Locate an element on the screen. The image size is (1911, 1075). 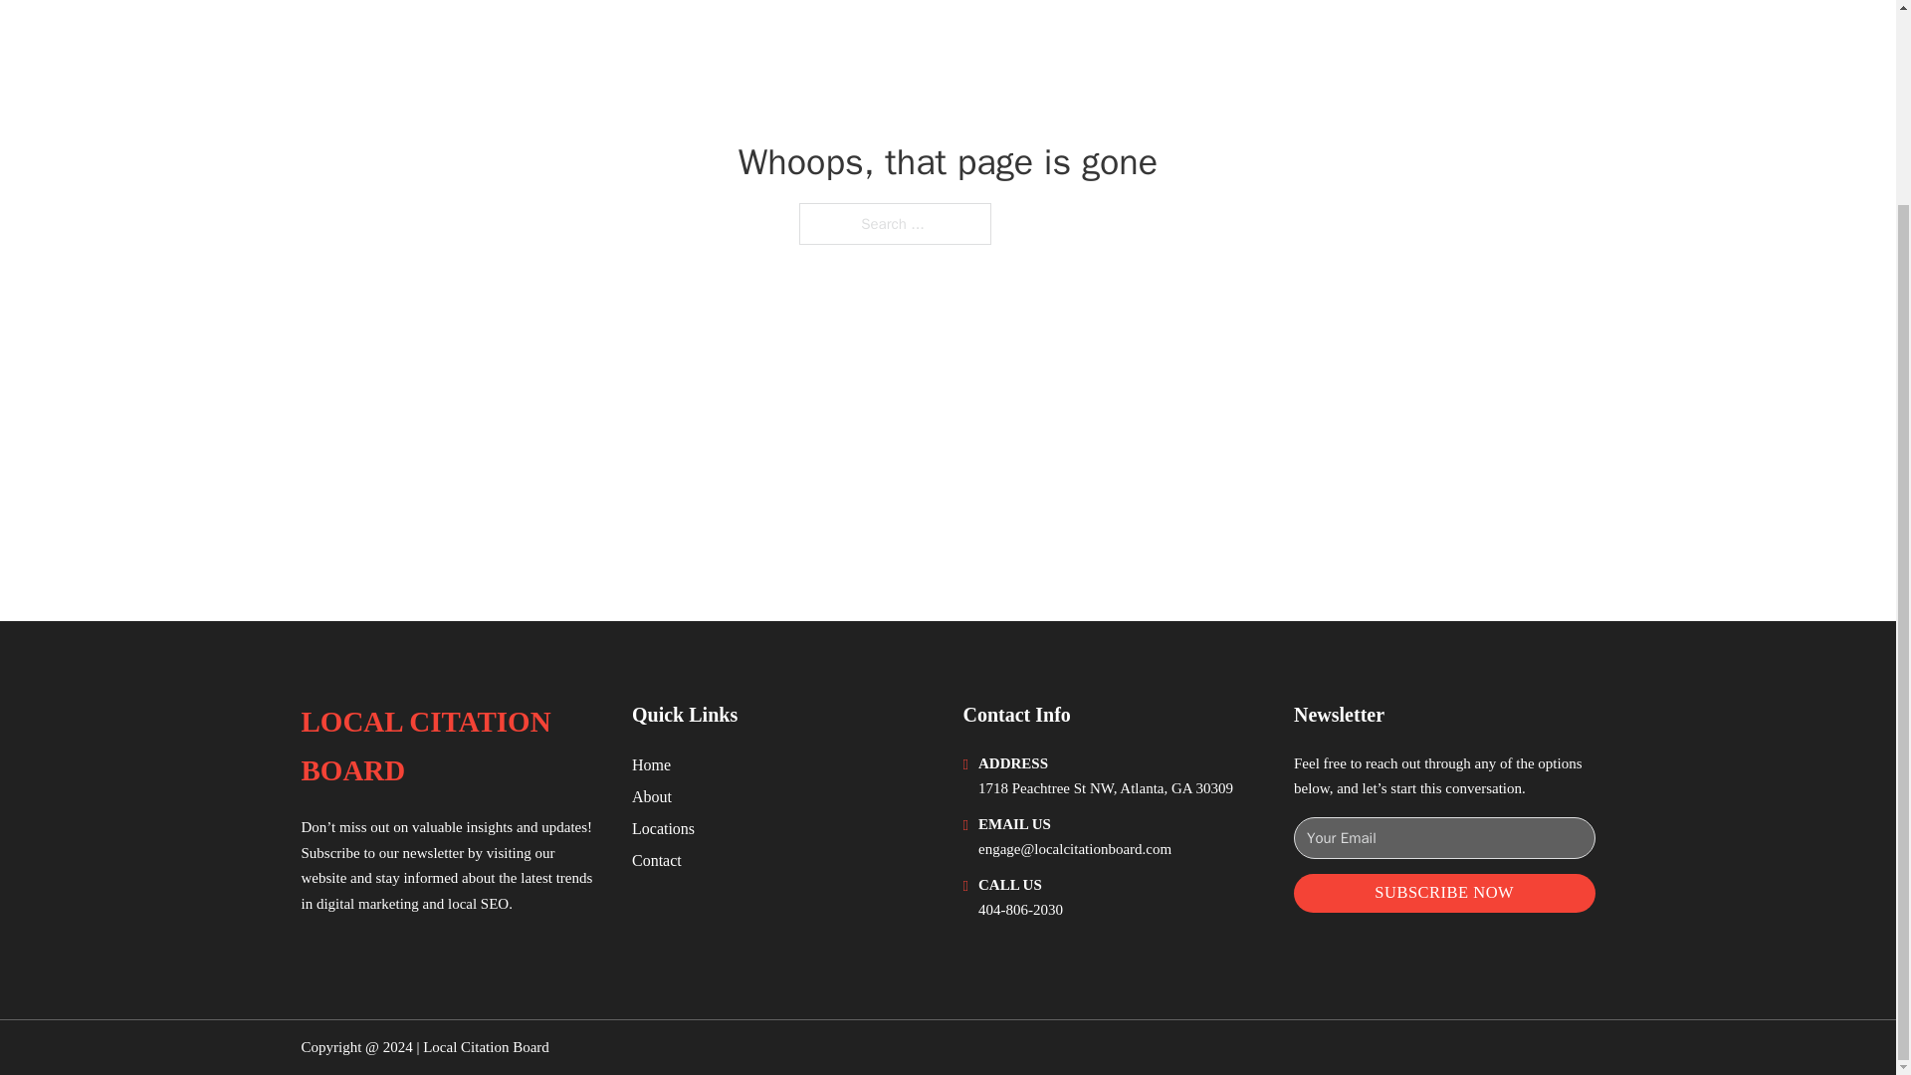
Locations is located at coordinates (663, 828).